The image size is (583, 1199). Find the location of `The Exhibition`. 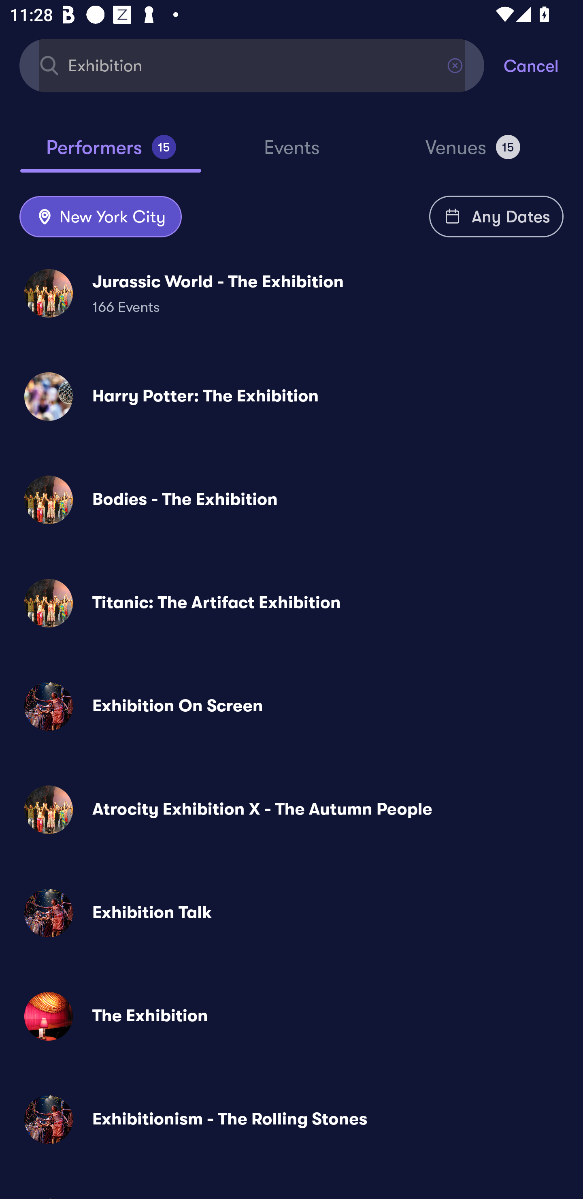

The Exhibition is located at coordinates (291, 1016).